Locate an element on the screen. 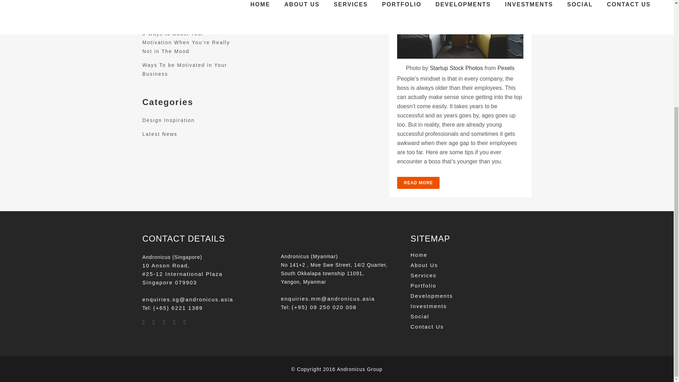 This screenshot has height=382, width=679. Ways To be Motivated in Your Business is located at coordinates (184, 69).